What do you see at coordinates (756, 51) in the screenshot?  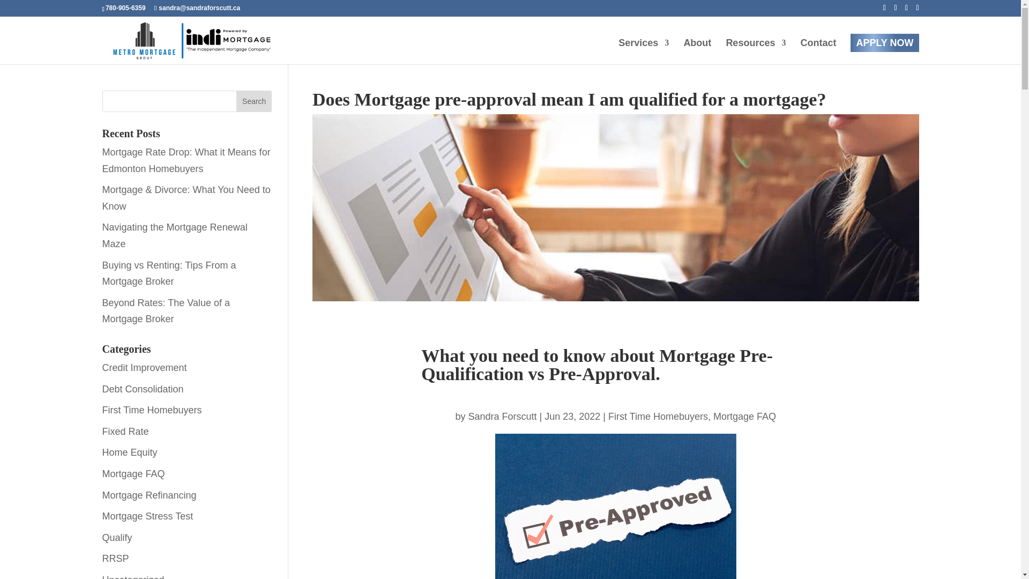 I see `Resources` at bounding box center [756, 51].